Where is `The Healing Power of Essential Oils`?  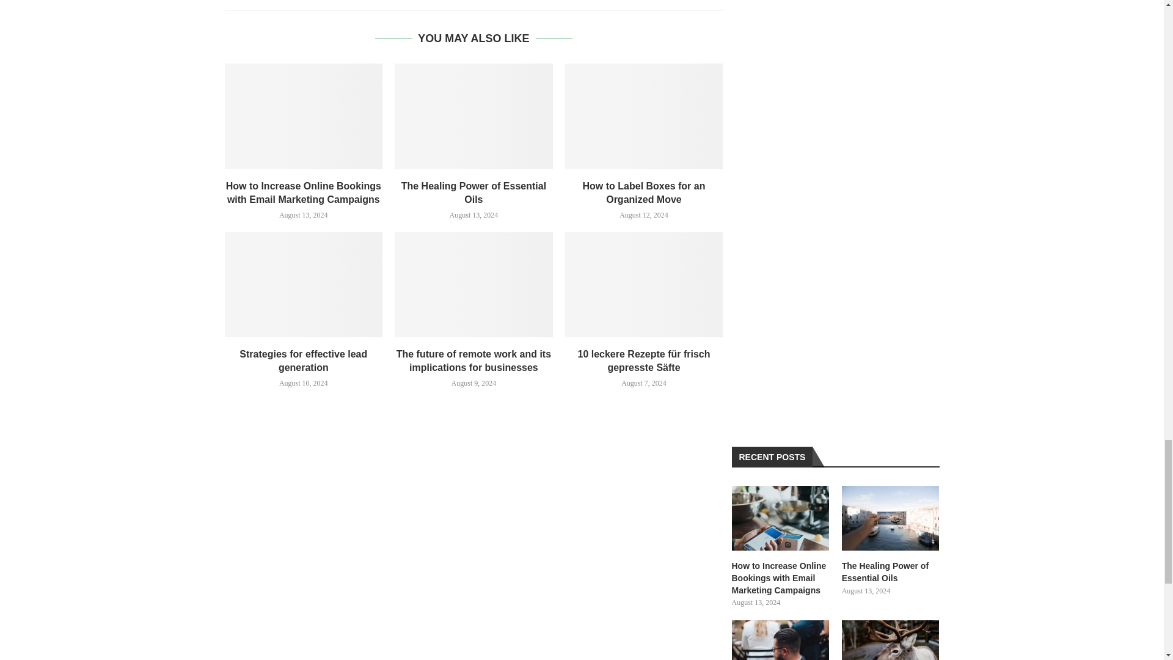
The Healing Power of Essential Oils is located at coordinates (891, 572).